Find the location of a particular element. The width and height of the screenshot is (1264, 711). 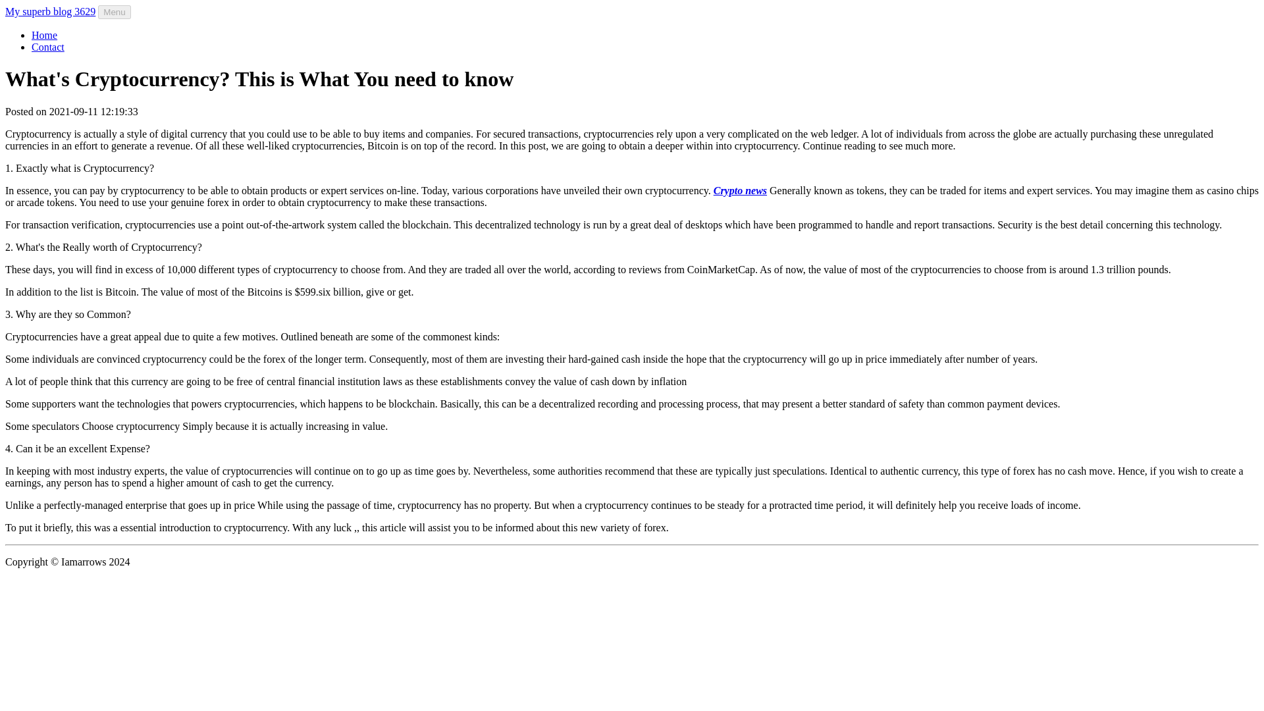

My superb blog 3629 is located at coordinates (50, 11).